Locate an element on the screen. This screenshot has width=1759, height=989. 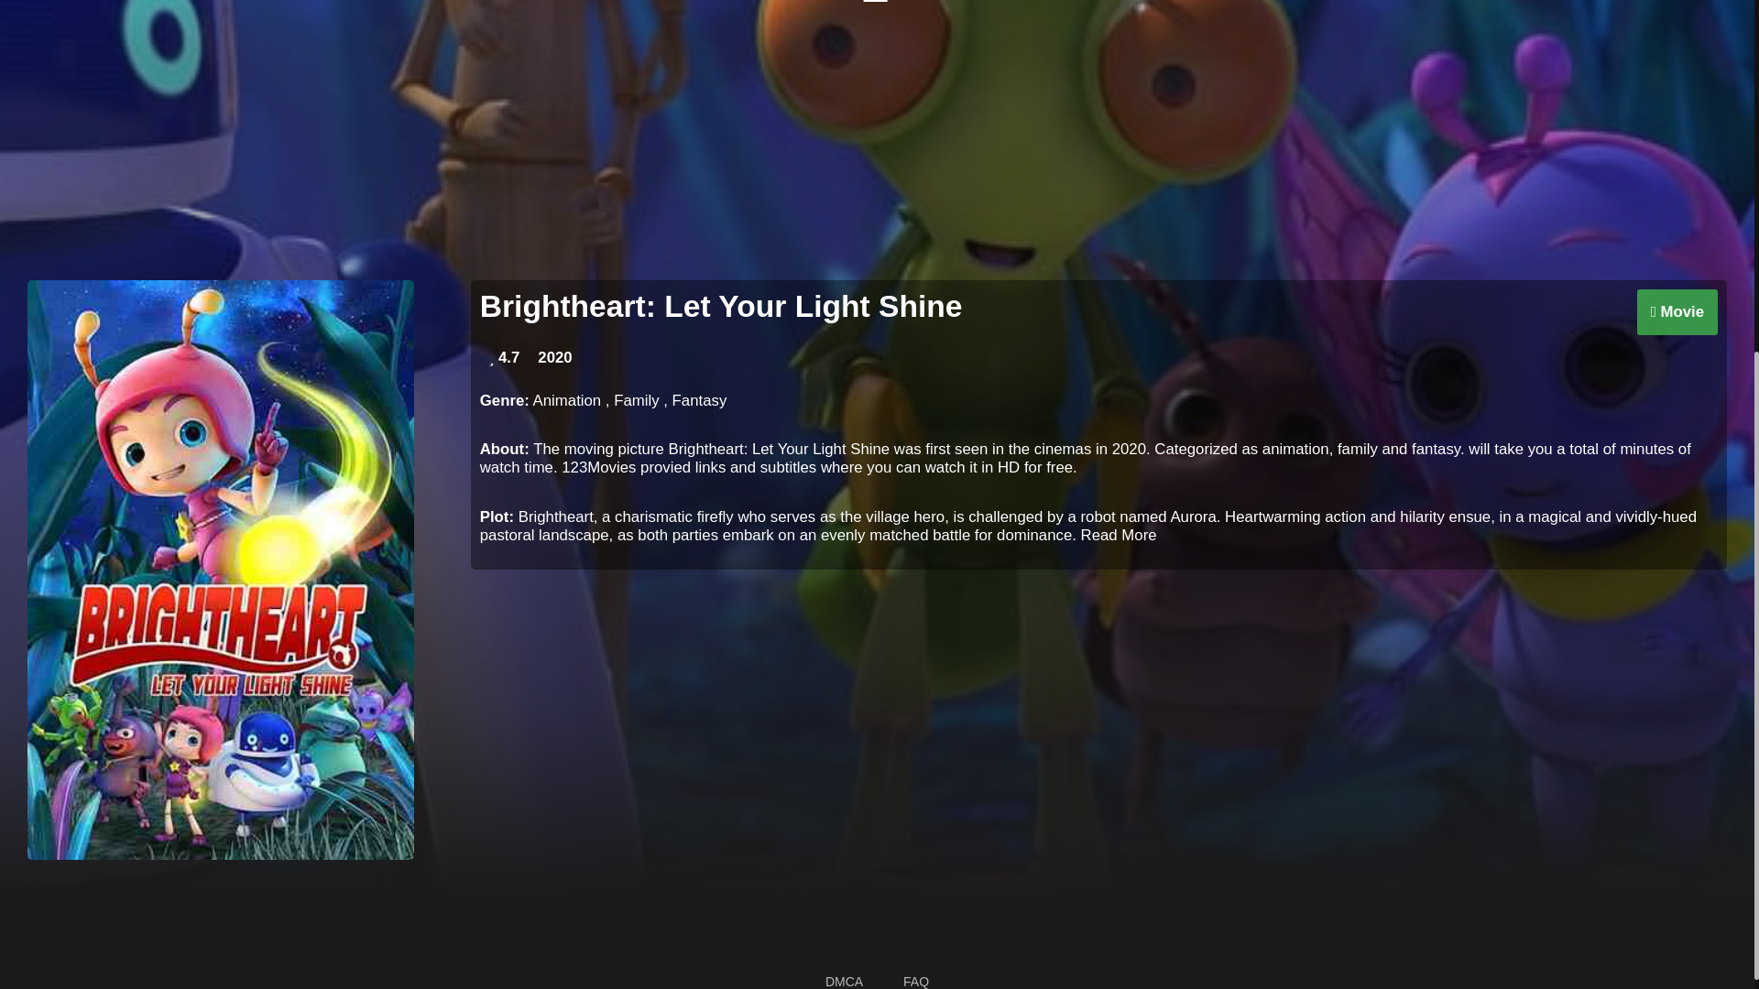
Release date is located at coordinates (554, 357).